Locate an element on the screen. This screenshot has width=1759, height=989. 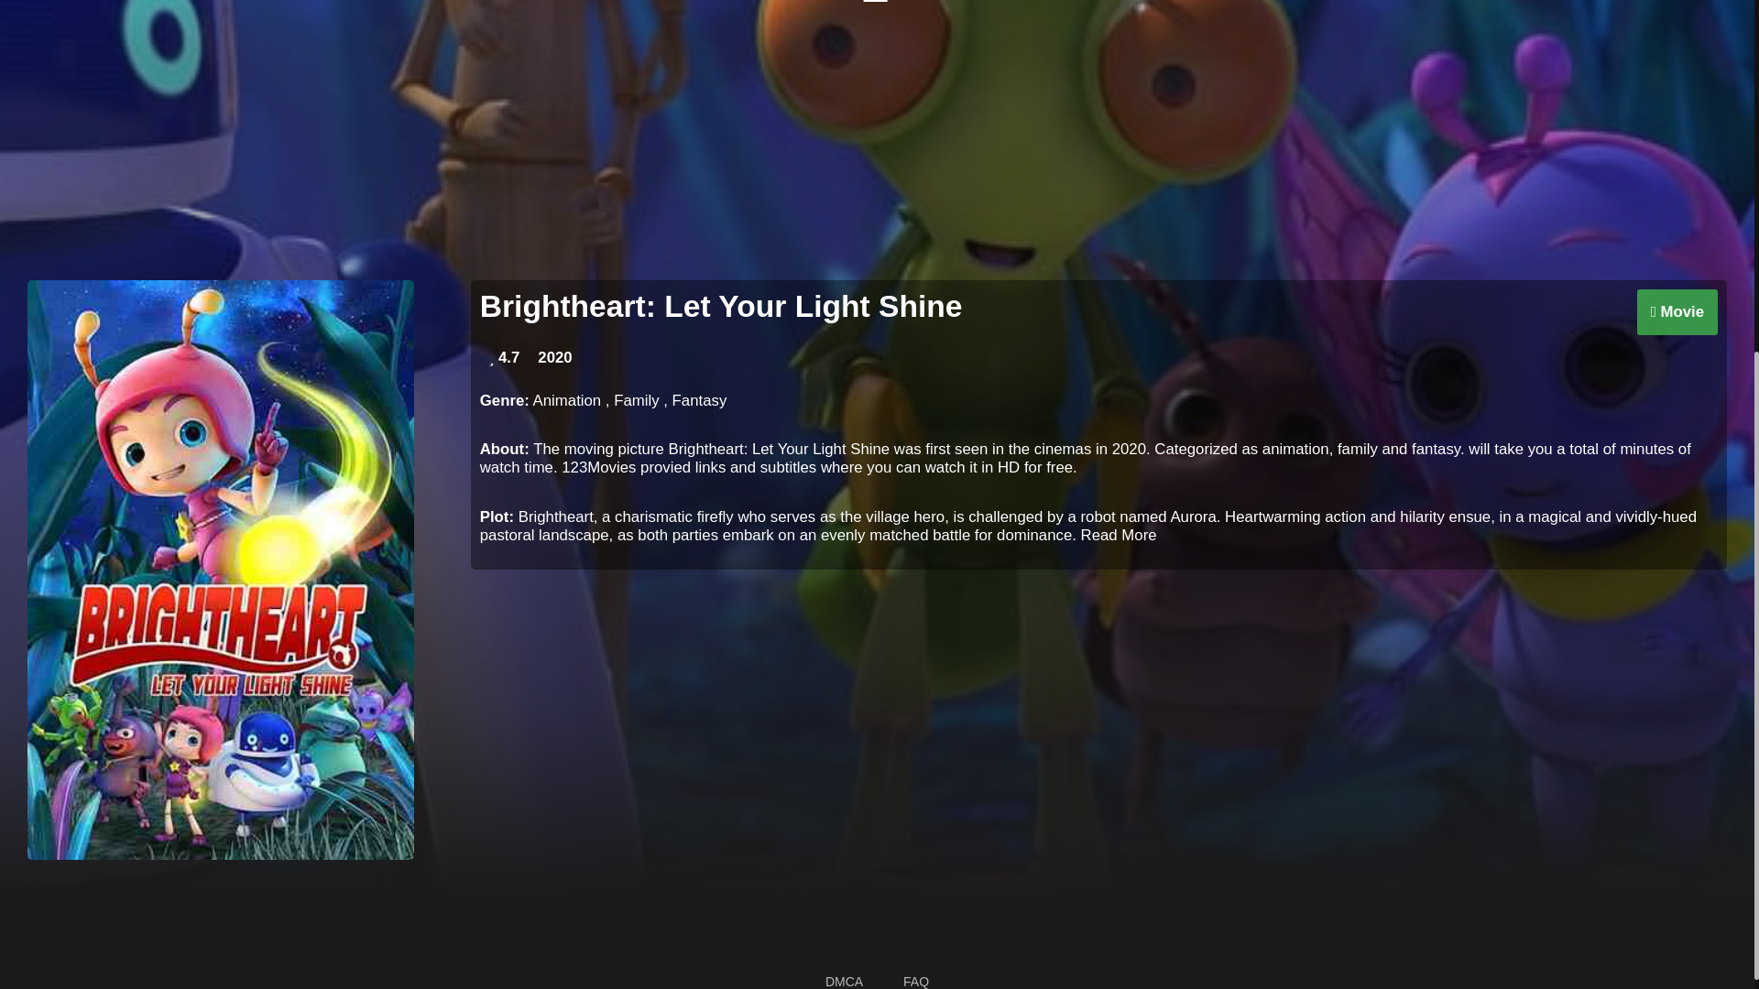
Release date is located at coordinates (554, 357).